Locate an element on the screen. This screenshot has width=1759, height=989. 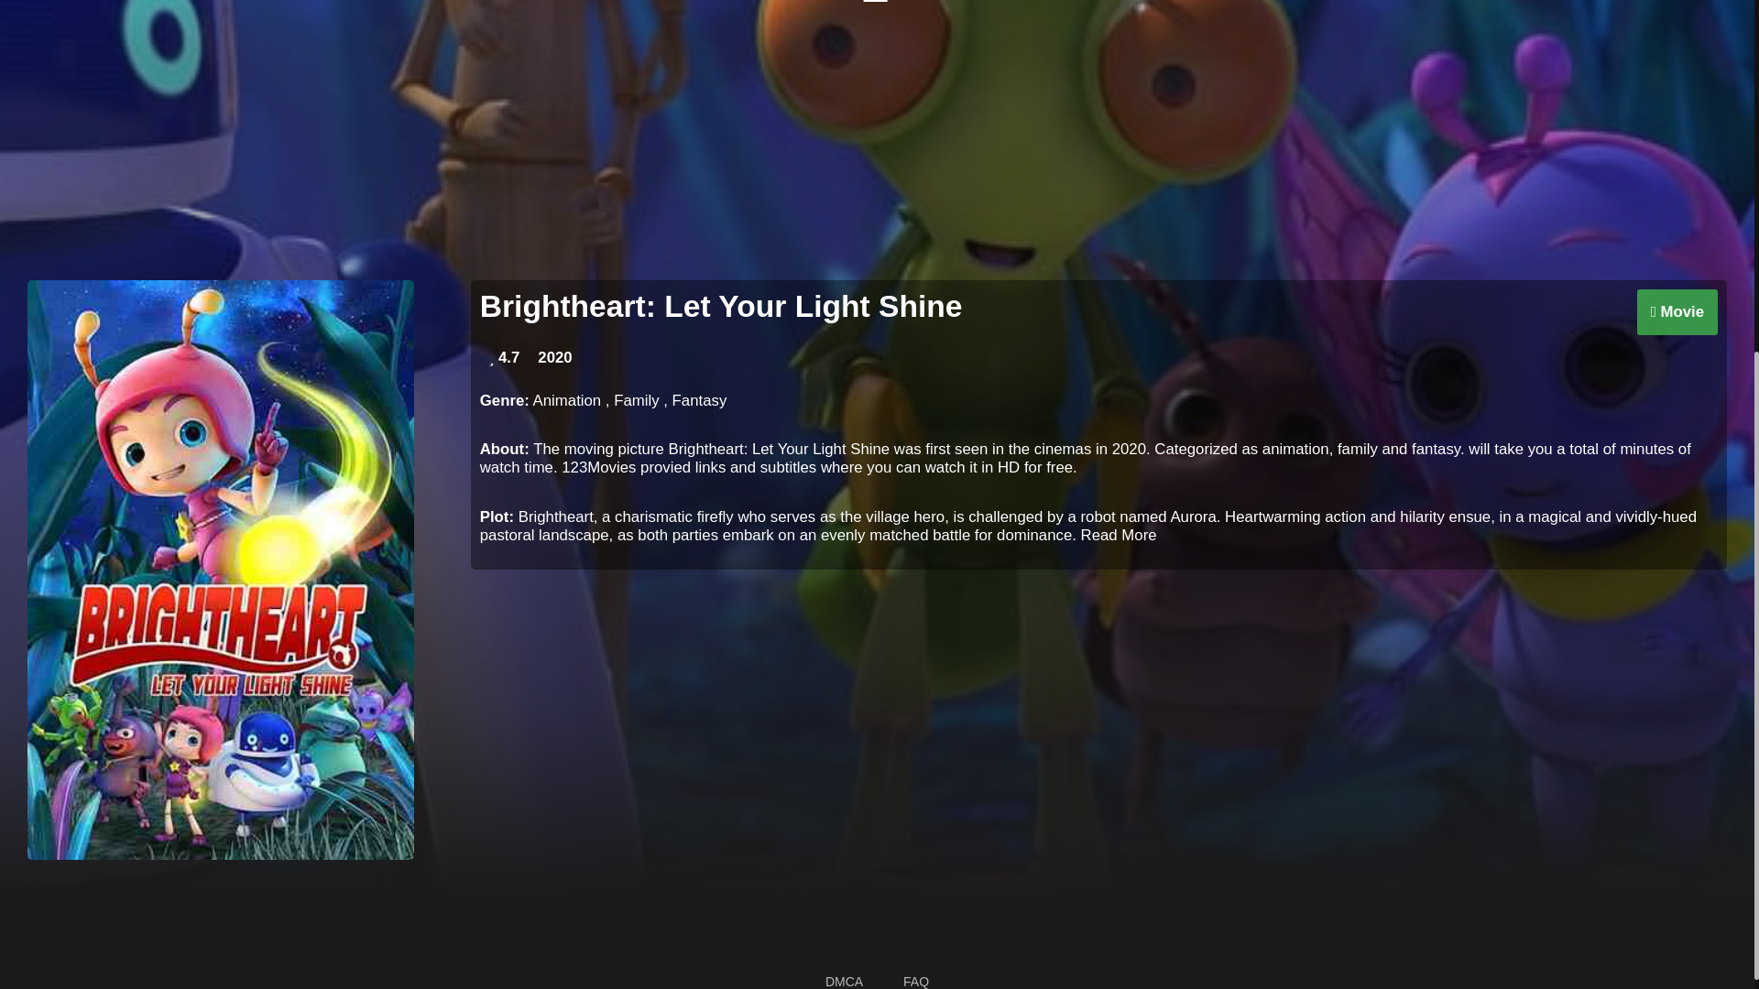
Release date is located at coordinates (554, 357).